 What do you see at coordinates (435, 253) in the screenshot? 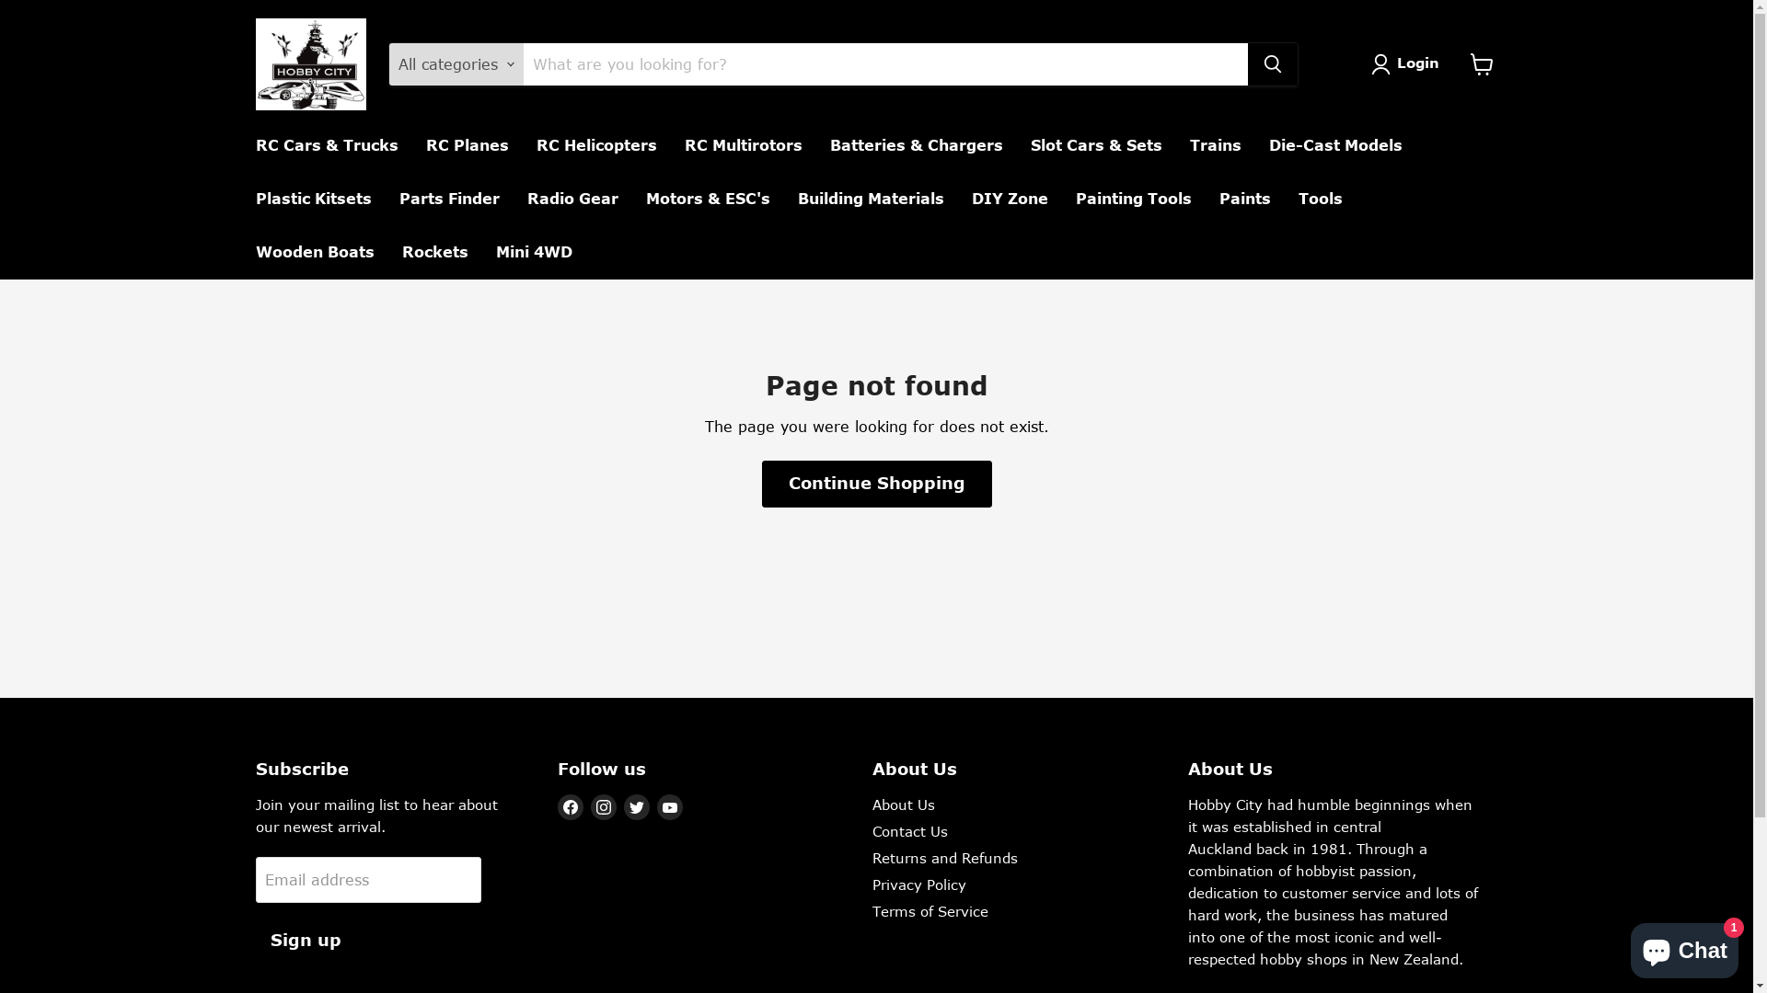
I see `Rockets` at bounding box center [435, 253].